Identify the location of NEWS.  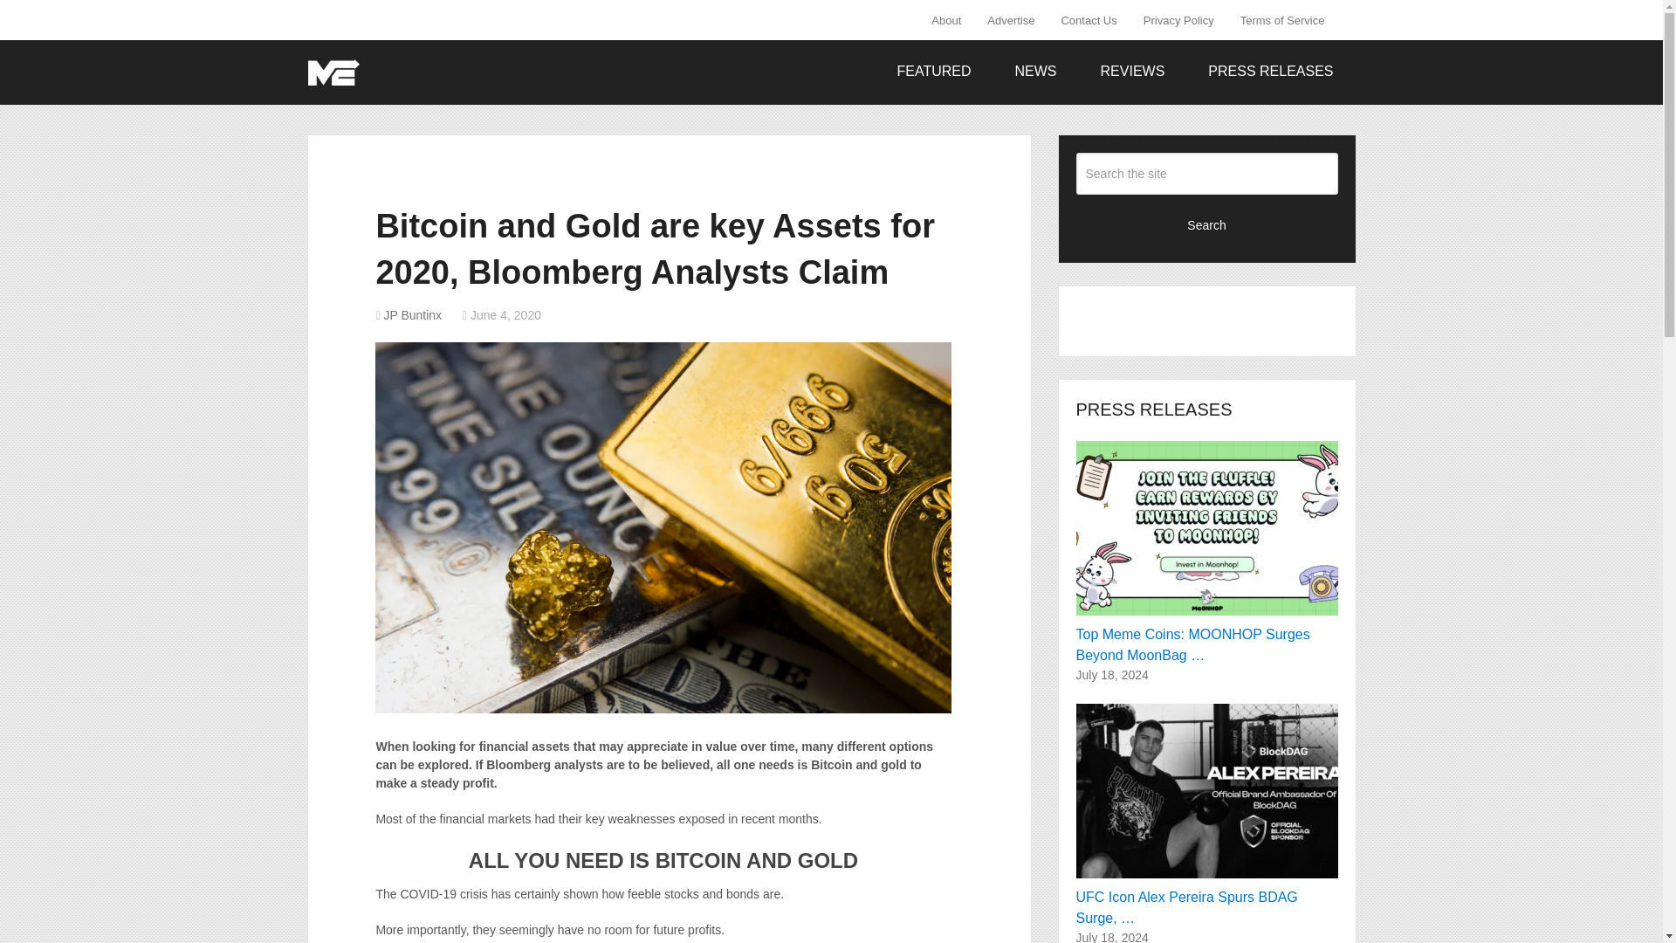
(1036, 72).